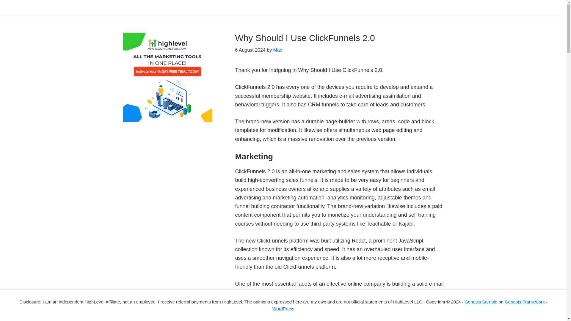 This screenshot has width=571, height=321. I want to click on WordPress, so click(283, 309).